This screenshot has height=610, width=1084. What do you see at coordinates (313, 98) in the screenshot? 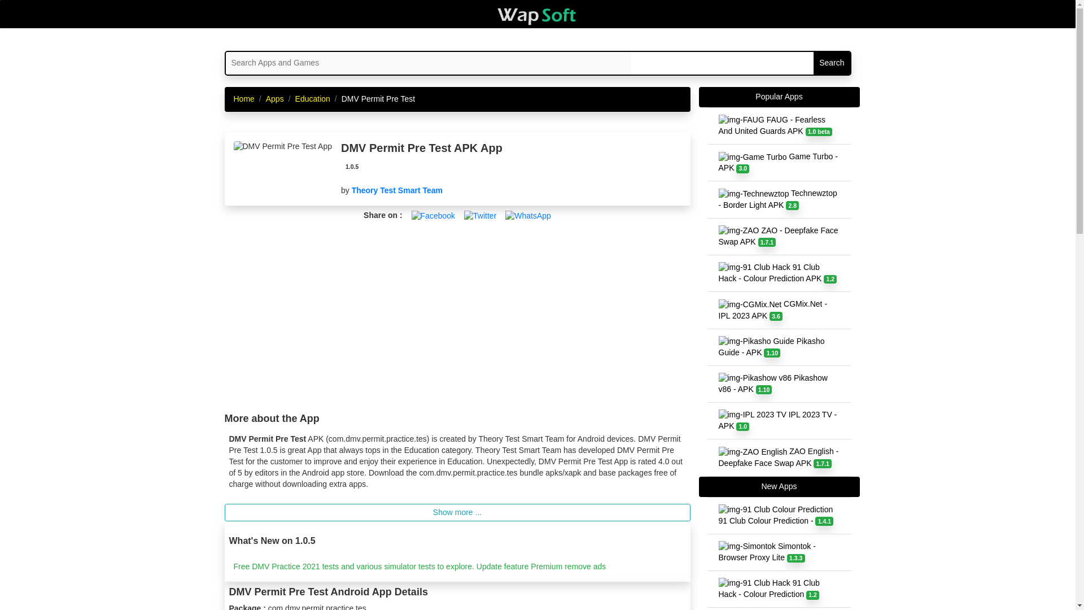
I see `Free Education APK apps` at bounding box center [313, 98].